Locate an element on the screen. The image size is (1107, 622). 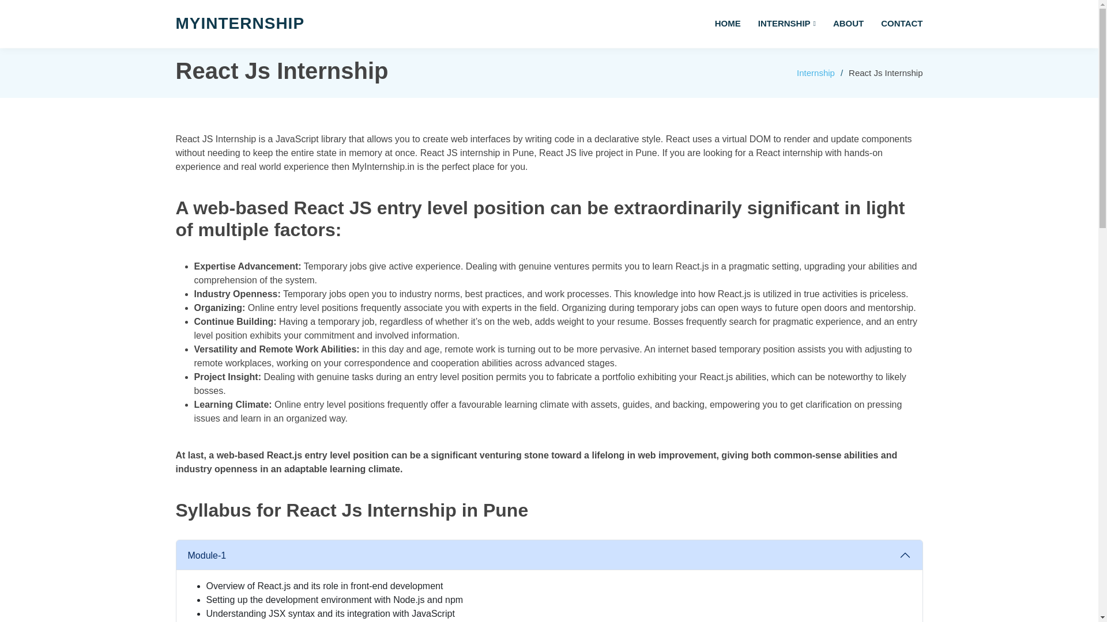
ABOUT is located at coordinates (839, 24).